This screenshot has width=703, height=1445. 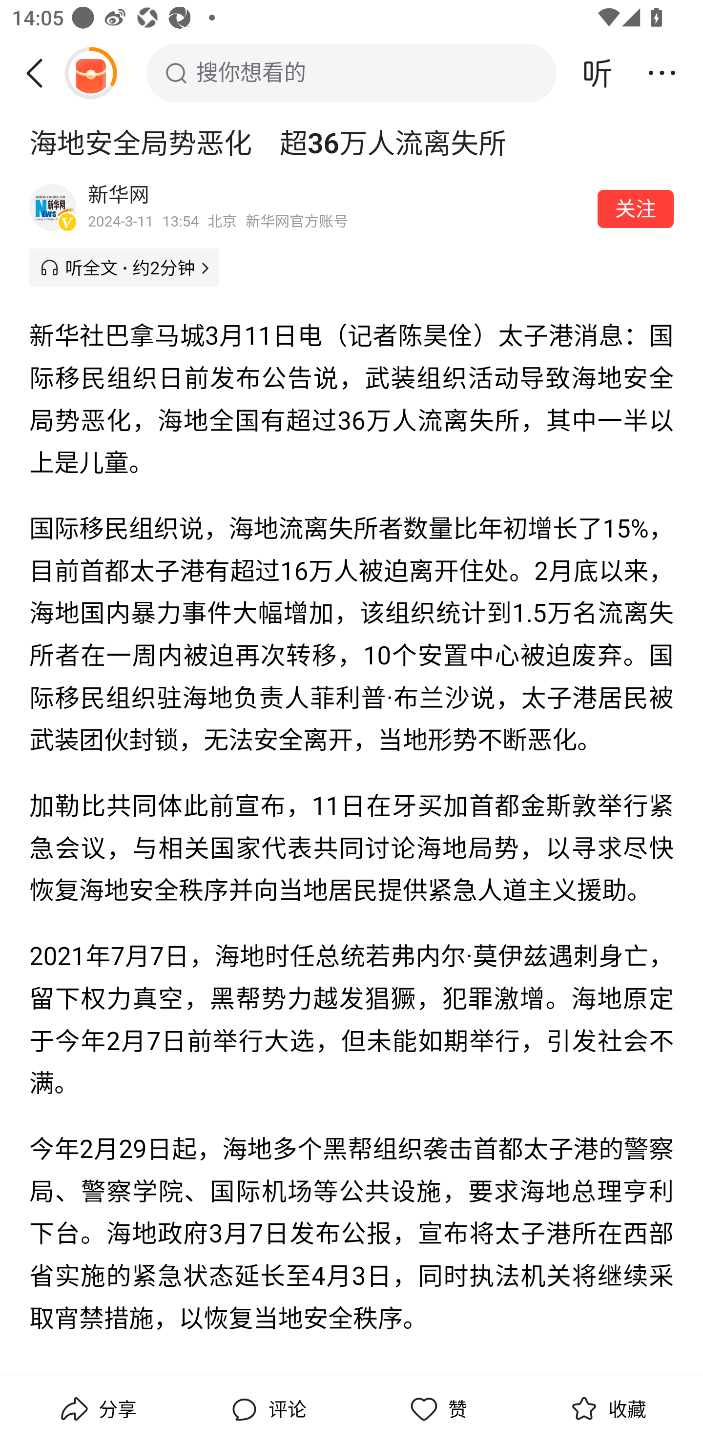 What do you see at coordinates (351, 73) in the screenshot?
I see `搜你想看的 搜索框，搜你想看的` at bounding box center [351, 73].